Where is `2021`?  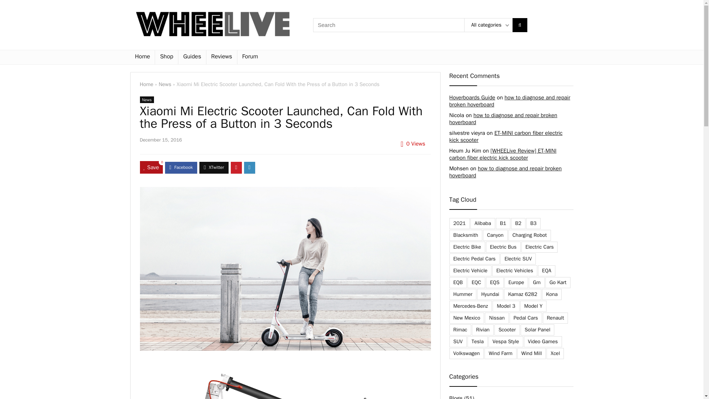
2021 is located at coordinates (459, 223).